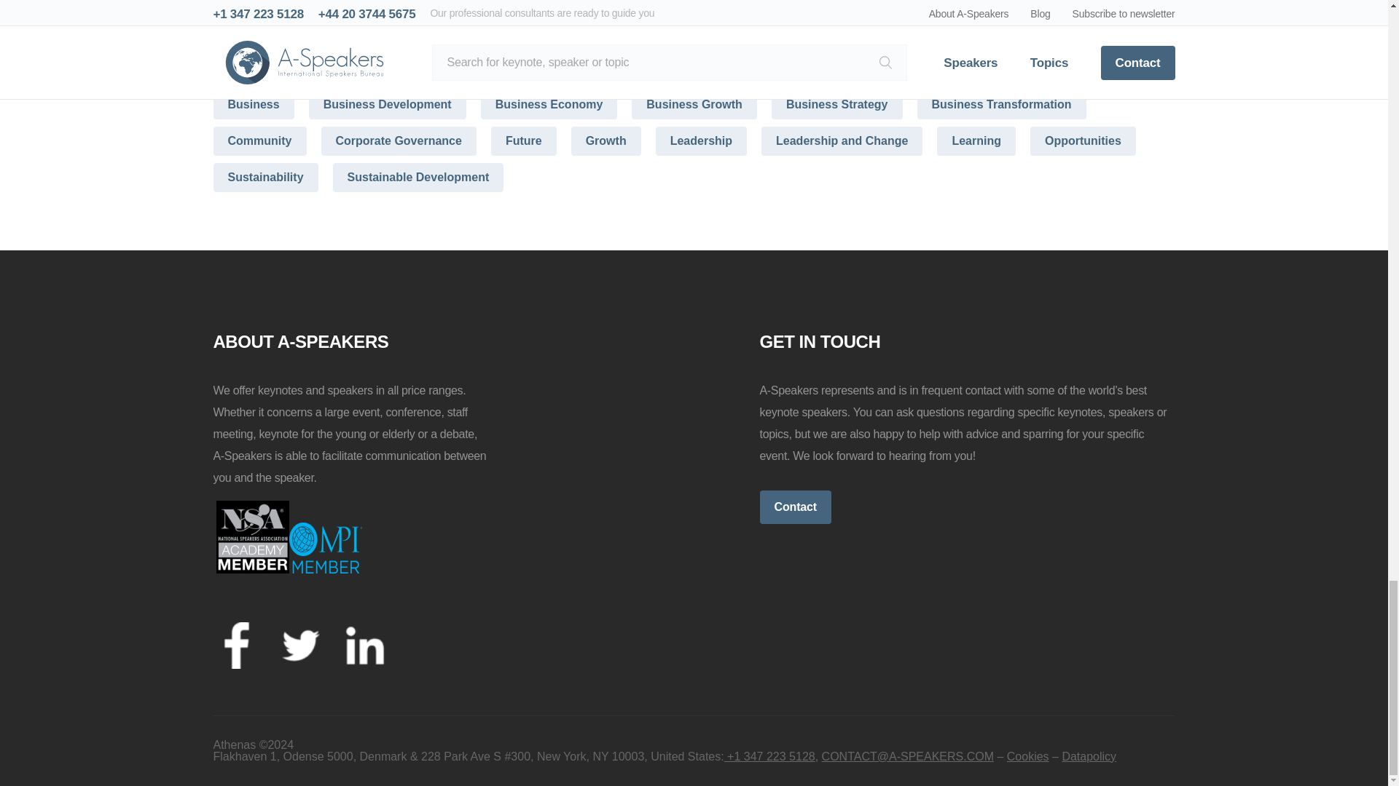 The image size is (1399, 786). Describe the element at coordinates (253, 105) in the screenshot. I see `Business` at that location.